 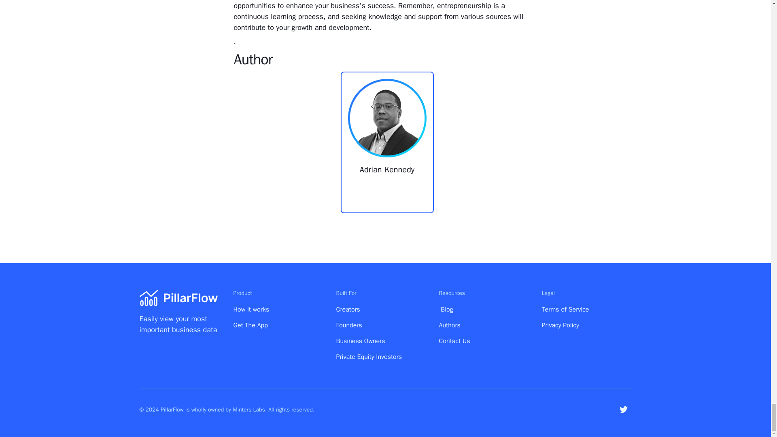 I want to click on Founders, so click(x=349, y=325).